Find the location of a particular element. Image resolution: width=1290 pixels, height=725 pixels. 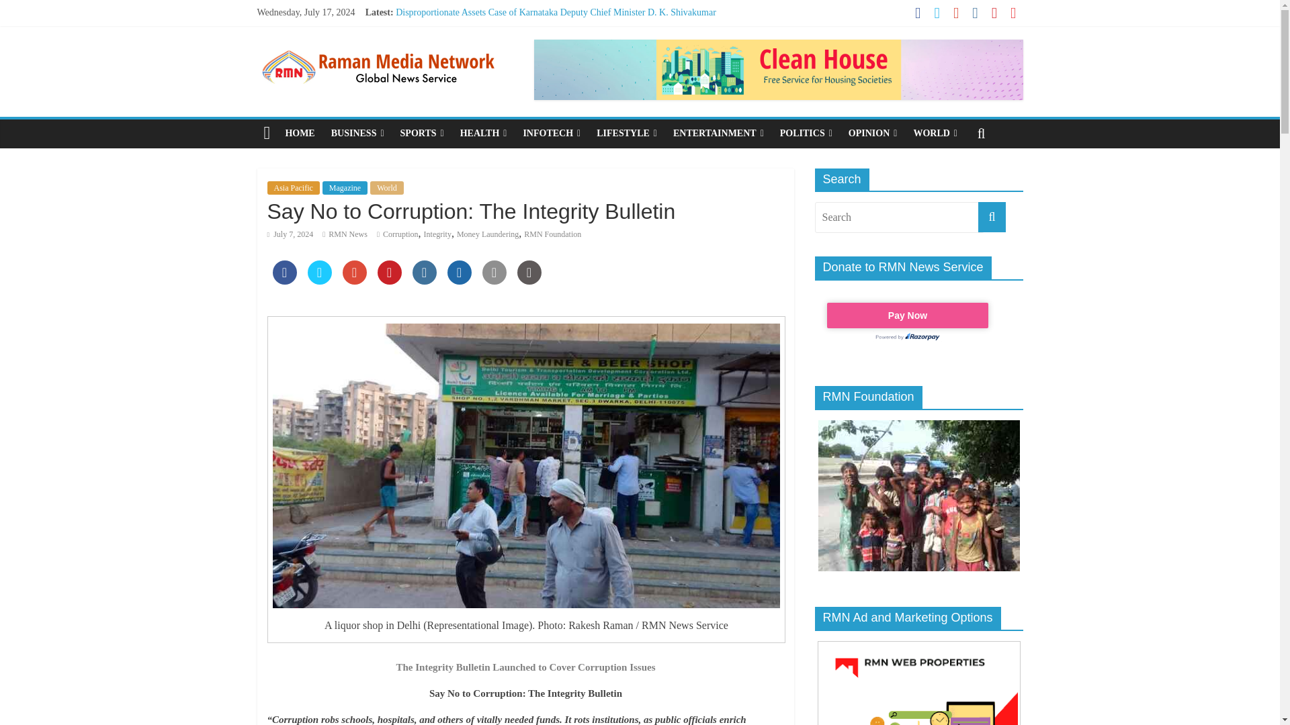

RMN News is located at coordinates (348, 234).